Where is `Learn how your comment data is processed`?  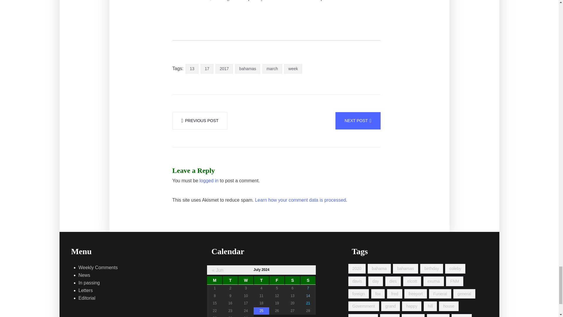
Learn how your comment data is processed is located at coordinates (300, 200).